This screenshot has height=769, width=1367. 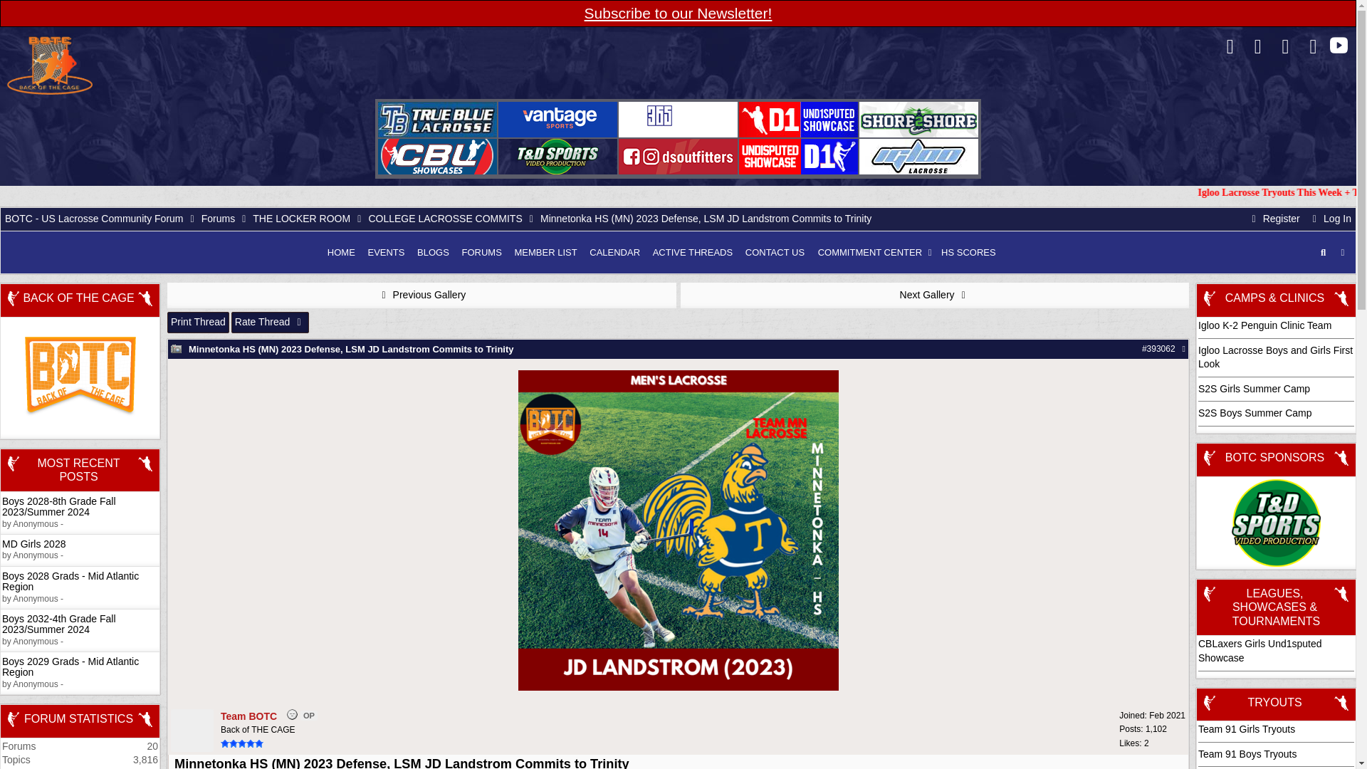 What do you see at coordinates (1313, 49) in the screenshot?
I see `Visit us on Instagram!` at bounding box center [1313, 49].